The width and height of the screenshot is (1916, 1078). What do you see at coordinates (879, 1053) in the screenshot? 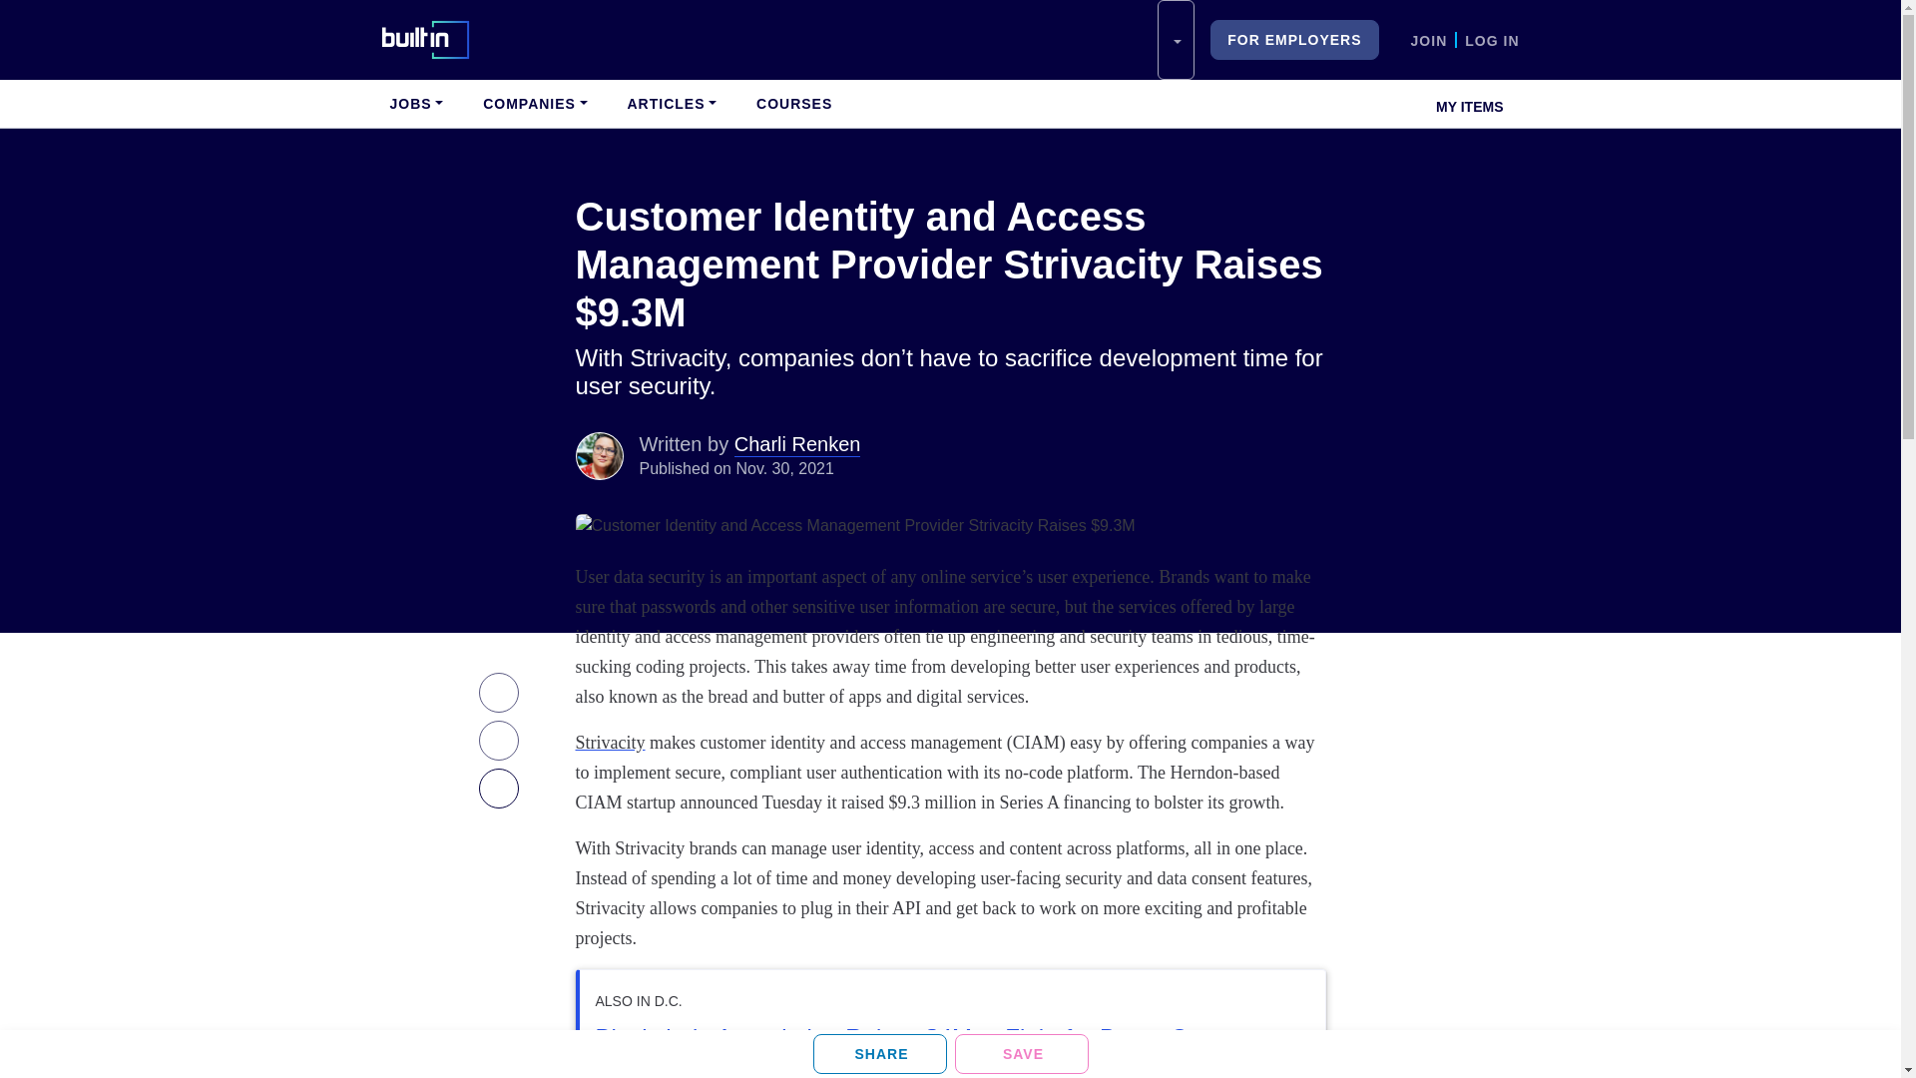
I see `Share on LinkedIn` at bounding box center [879, 1053].